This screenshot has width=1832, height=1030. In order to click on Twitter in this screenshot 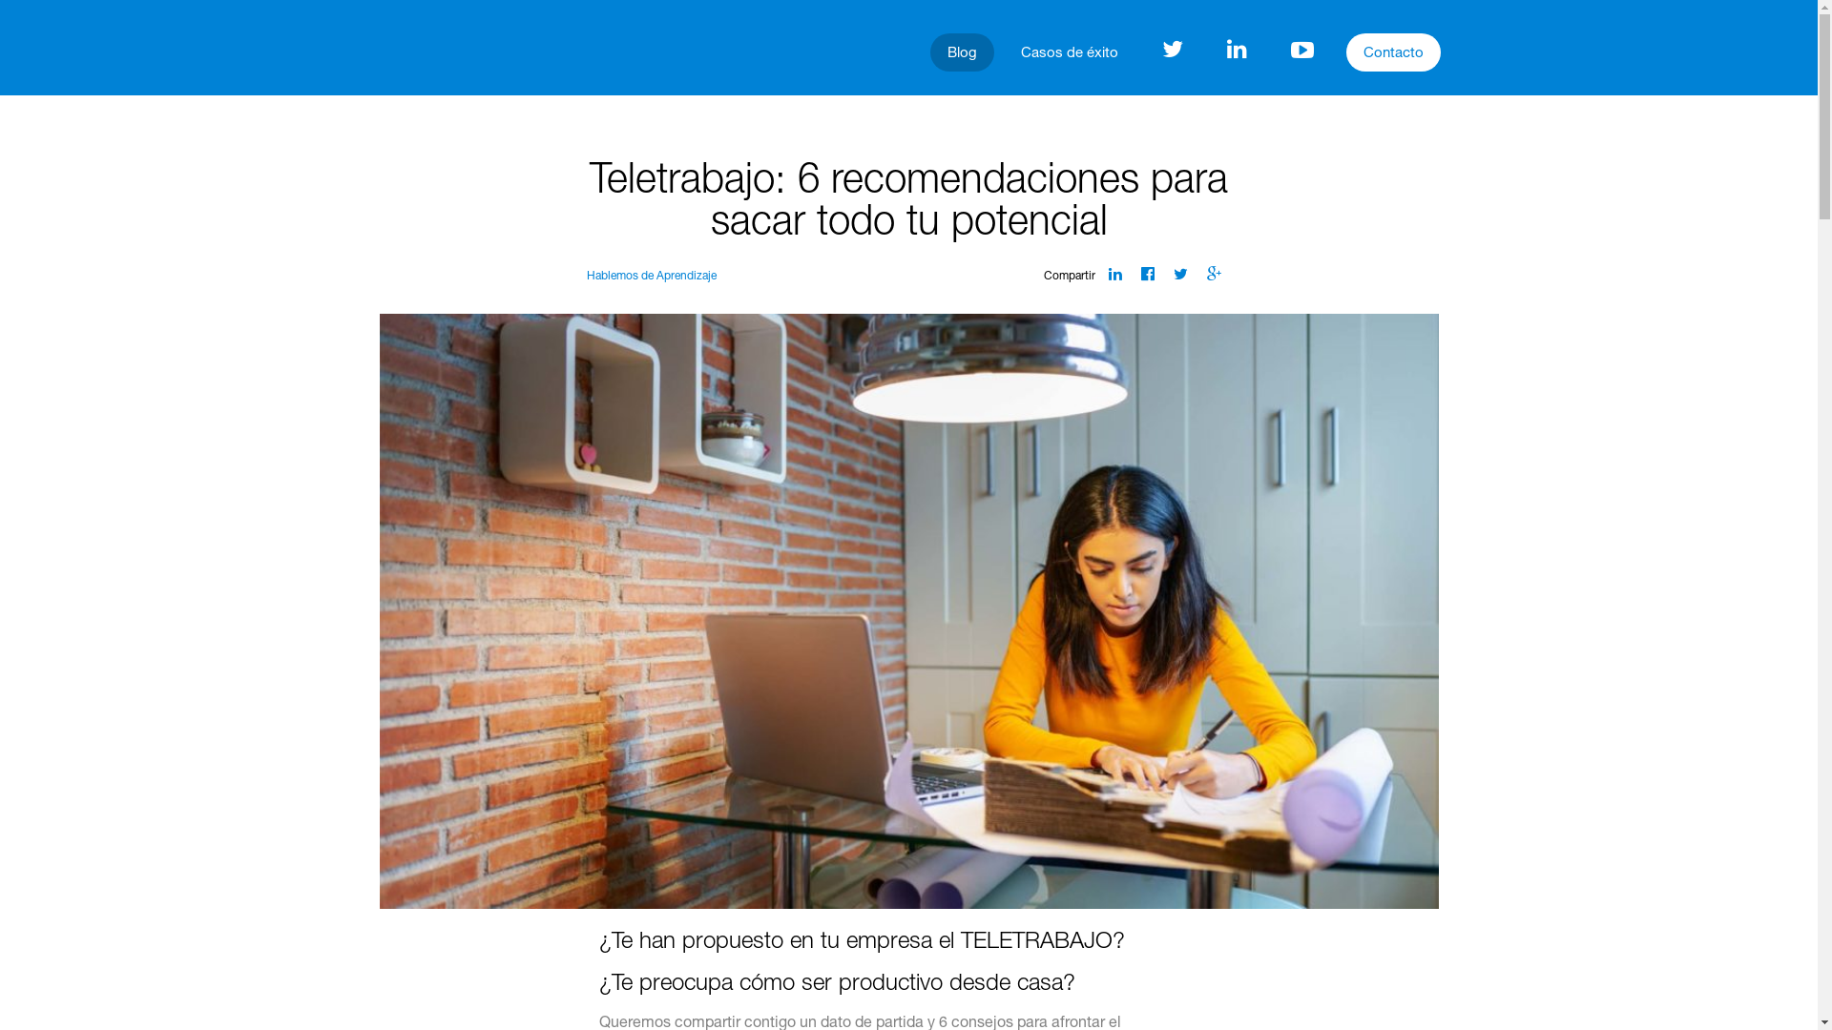, I will do `click(1181, 275)`.